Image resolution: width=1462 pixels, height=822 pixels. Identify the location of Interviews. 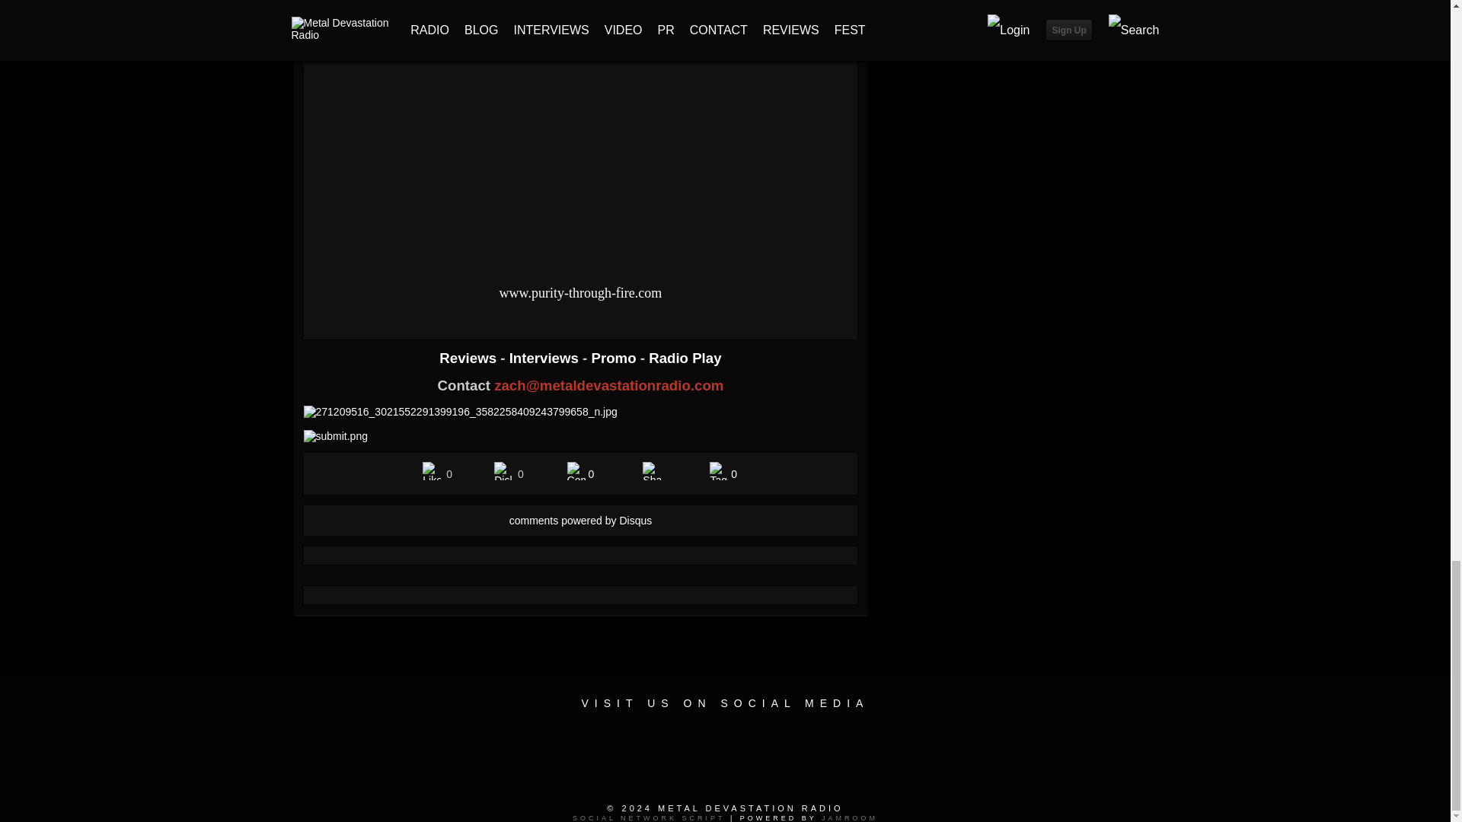
(545, 358).